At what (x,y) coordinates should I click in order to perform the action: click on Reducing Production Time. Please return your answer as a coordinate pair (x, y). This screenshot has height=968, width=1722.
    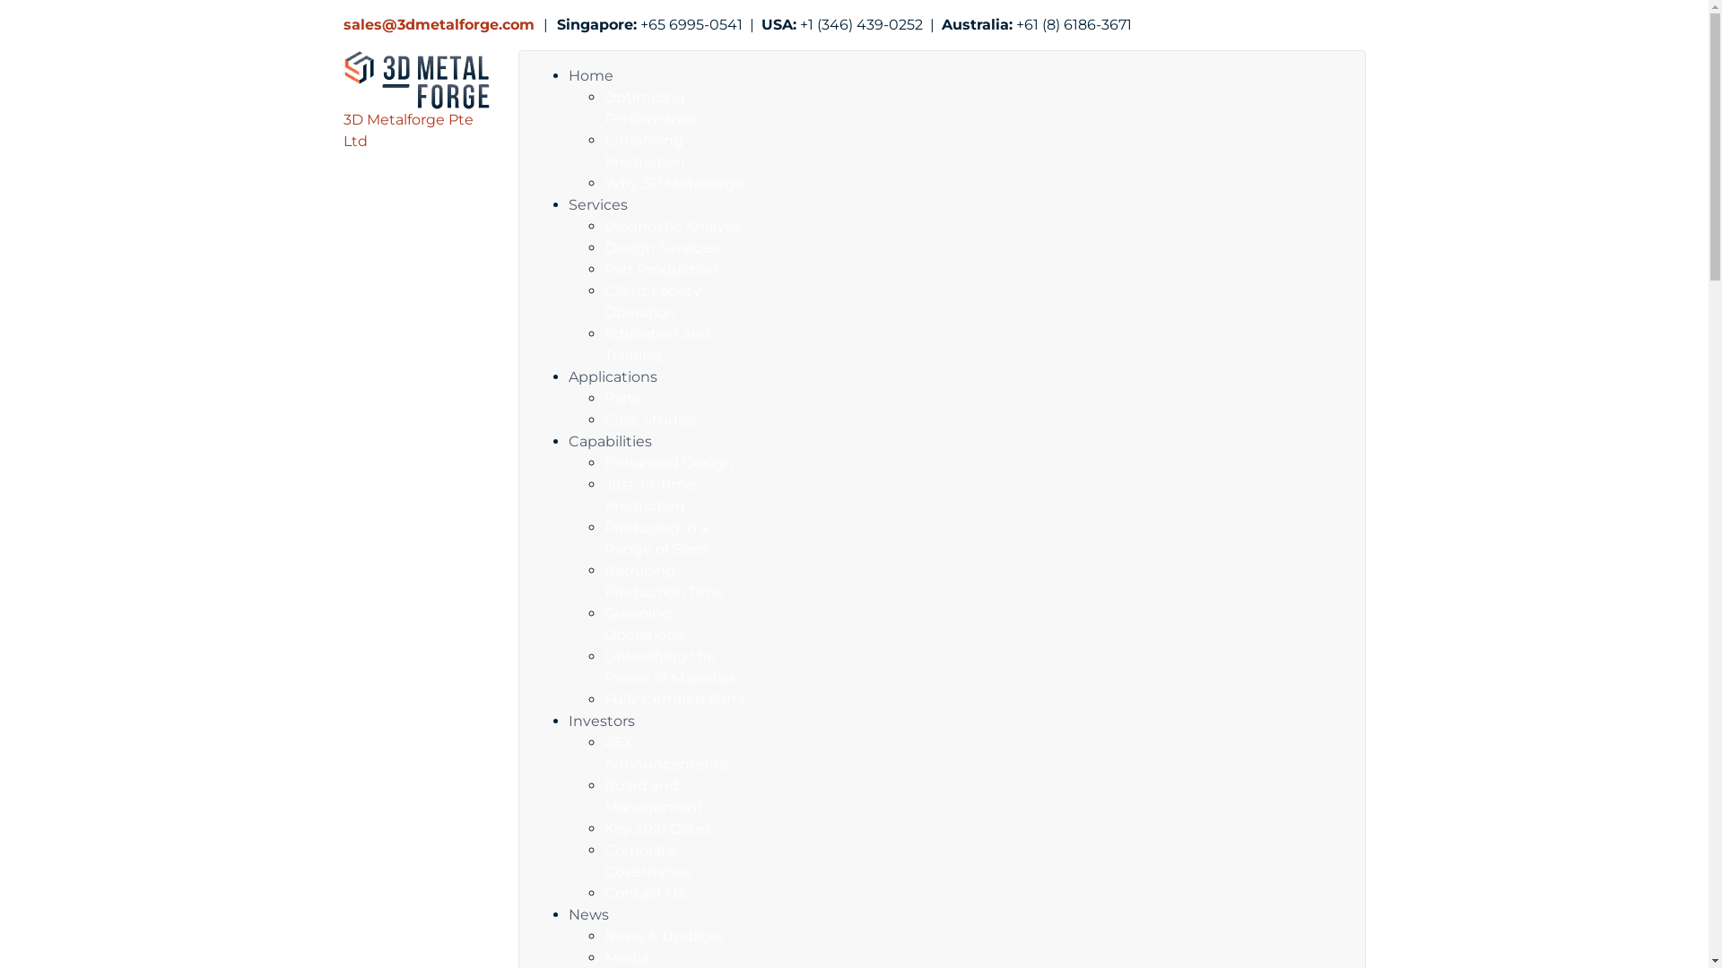
    Looking at the image, I should click on (665, 581).